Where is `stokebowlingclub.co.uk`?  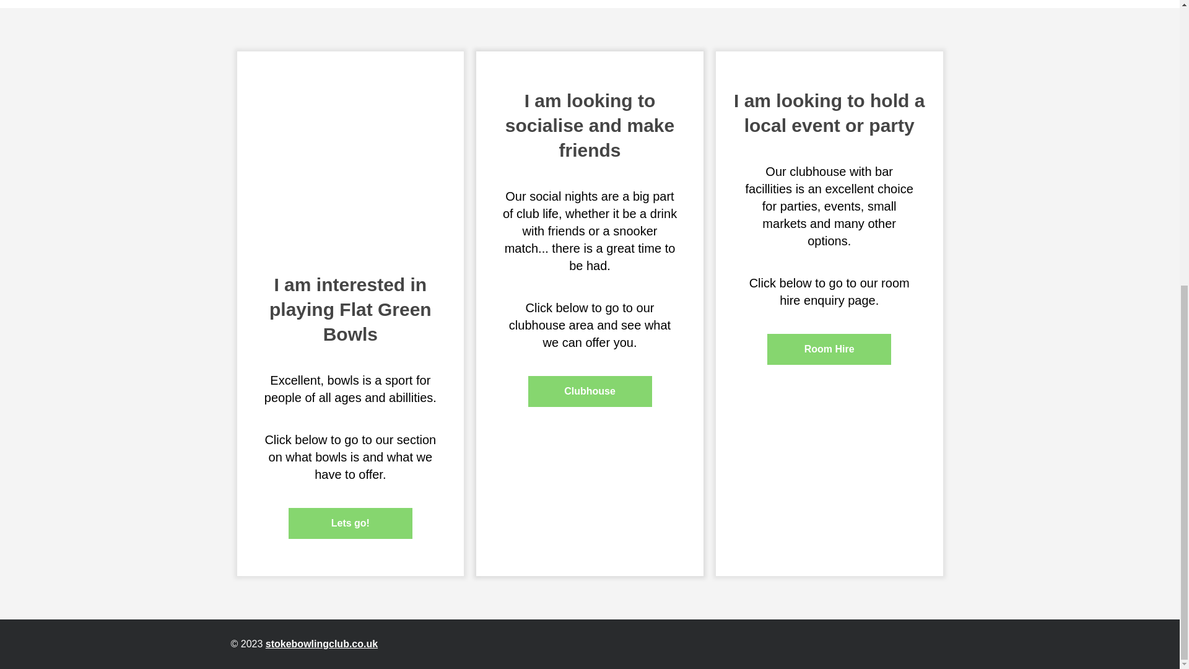
stokebowlingclub.co.uk is located at coordinates (321, 644).